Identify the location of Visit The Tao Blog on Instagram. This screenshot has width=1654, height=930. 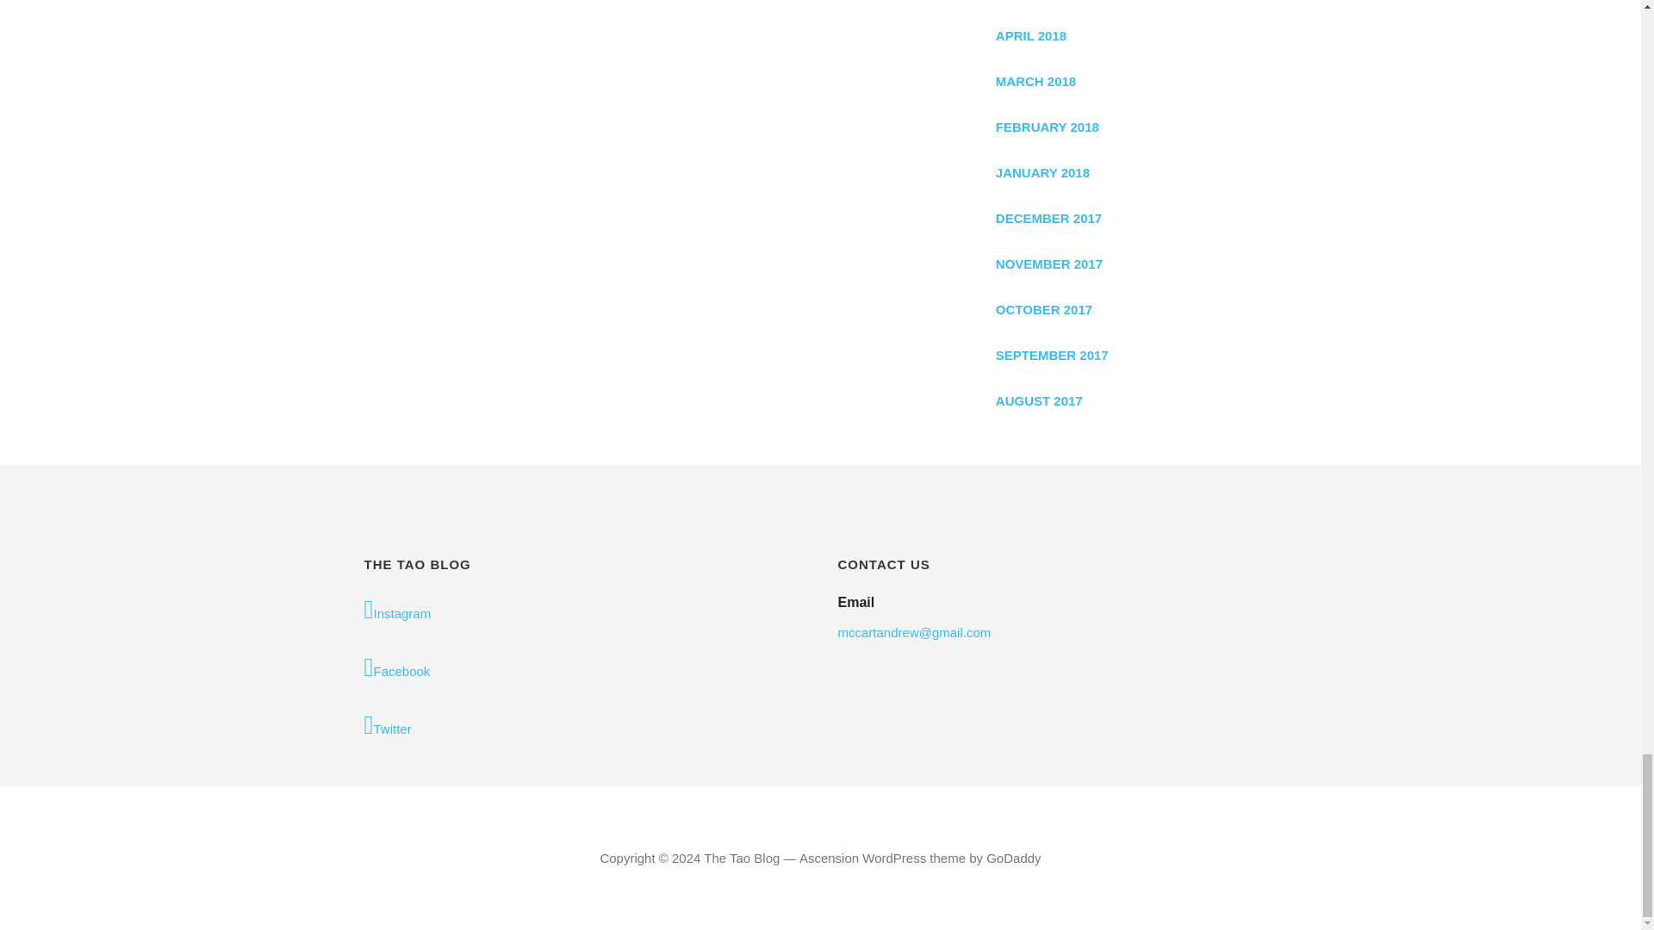
(582, 611).